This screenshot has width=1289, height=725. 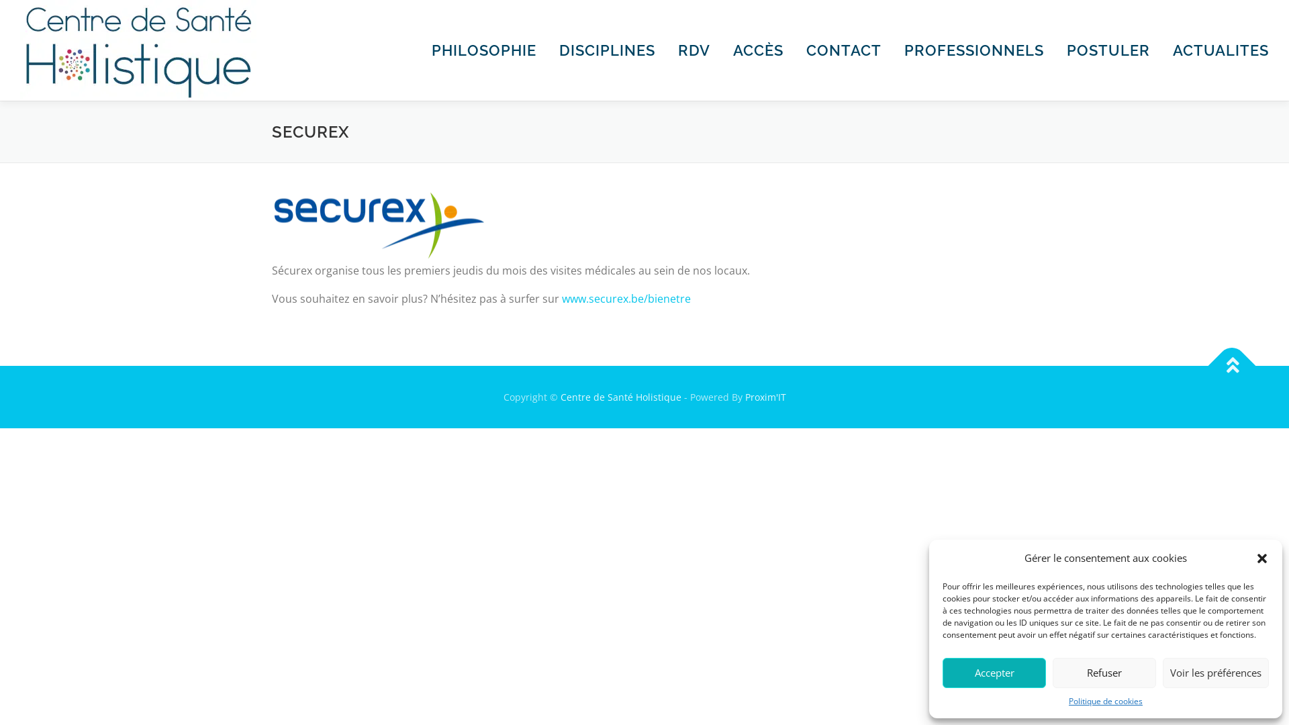 I want to click on CONTACT, so click(x=844, y=50).